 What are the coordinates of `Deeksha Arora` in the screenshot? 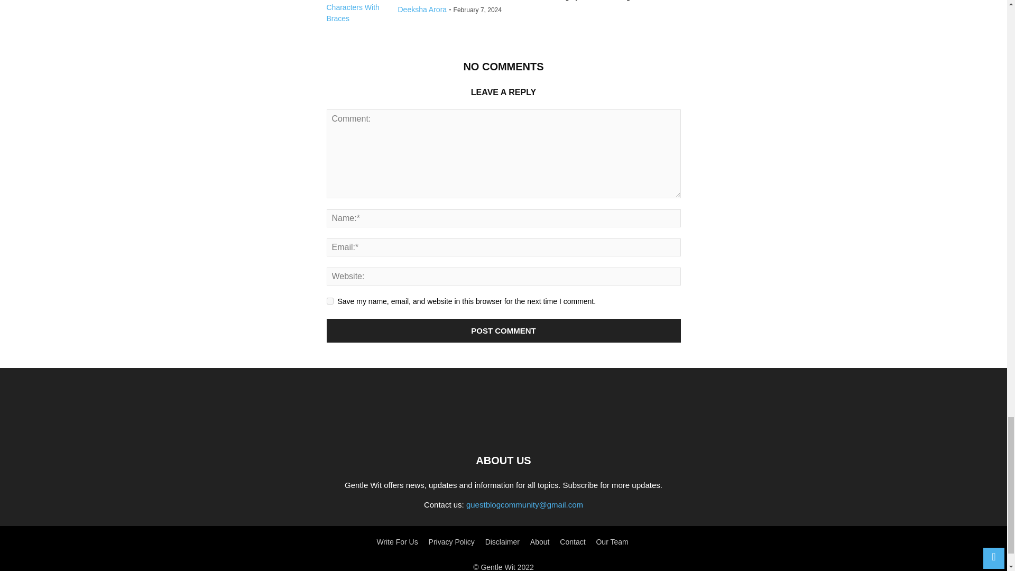 It's located at (422, 9).